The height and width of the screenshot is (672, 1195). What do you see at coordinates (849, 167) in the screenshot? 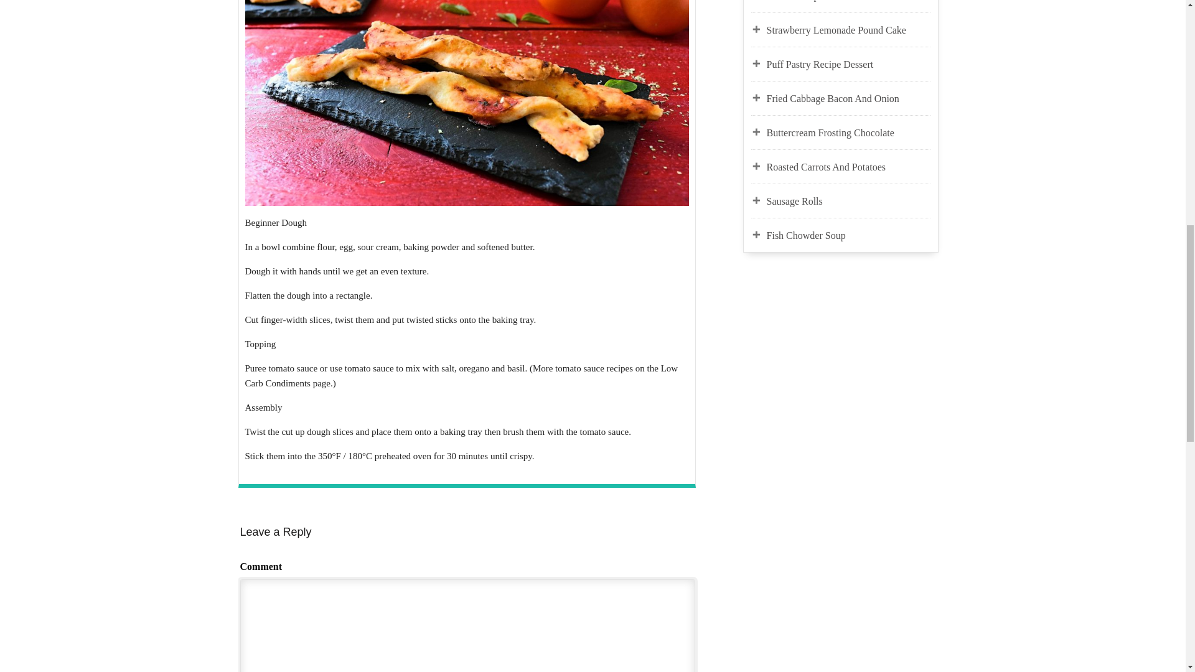
I see `Roasted Carrots And Potatoes` at bounding box center [849, 167].